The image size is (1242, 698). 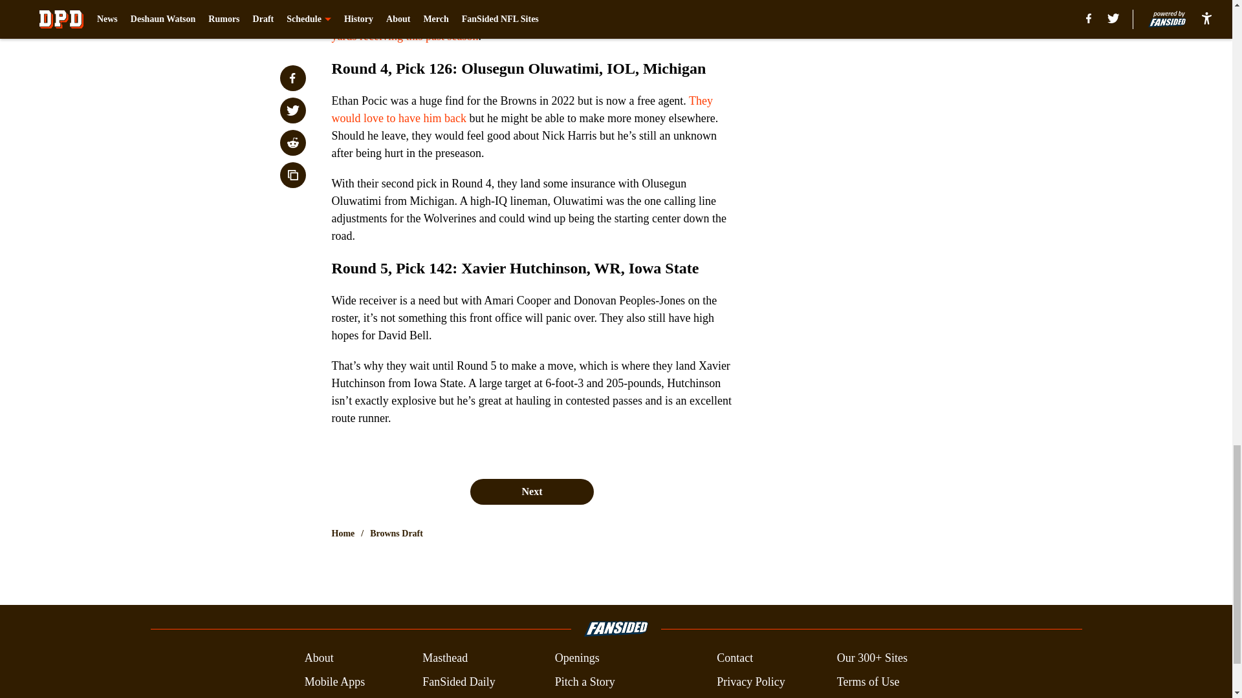 What do you see at coordinates (531, 491) in the screenshot?
I see `Next` at bounding box center [531, 491].